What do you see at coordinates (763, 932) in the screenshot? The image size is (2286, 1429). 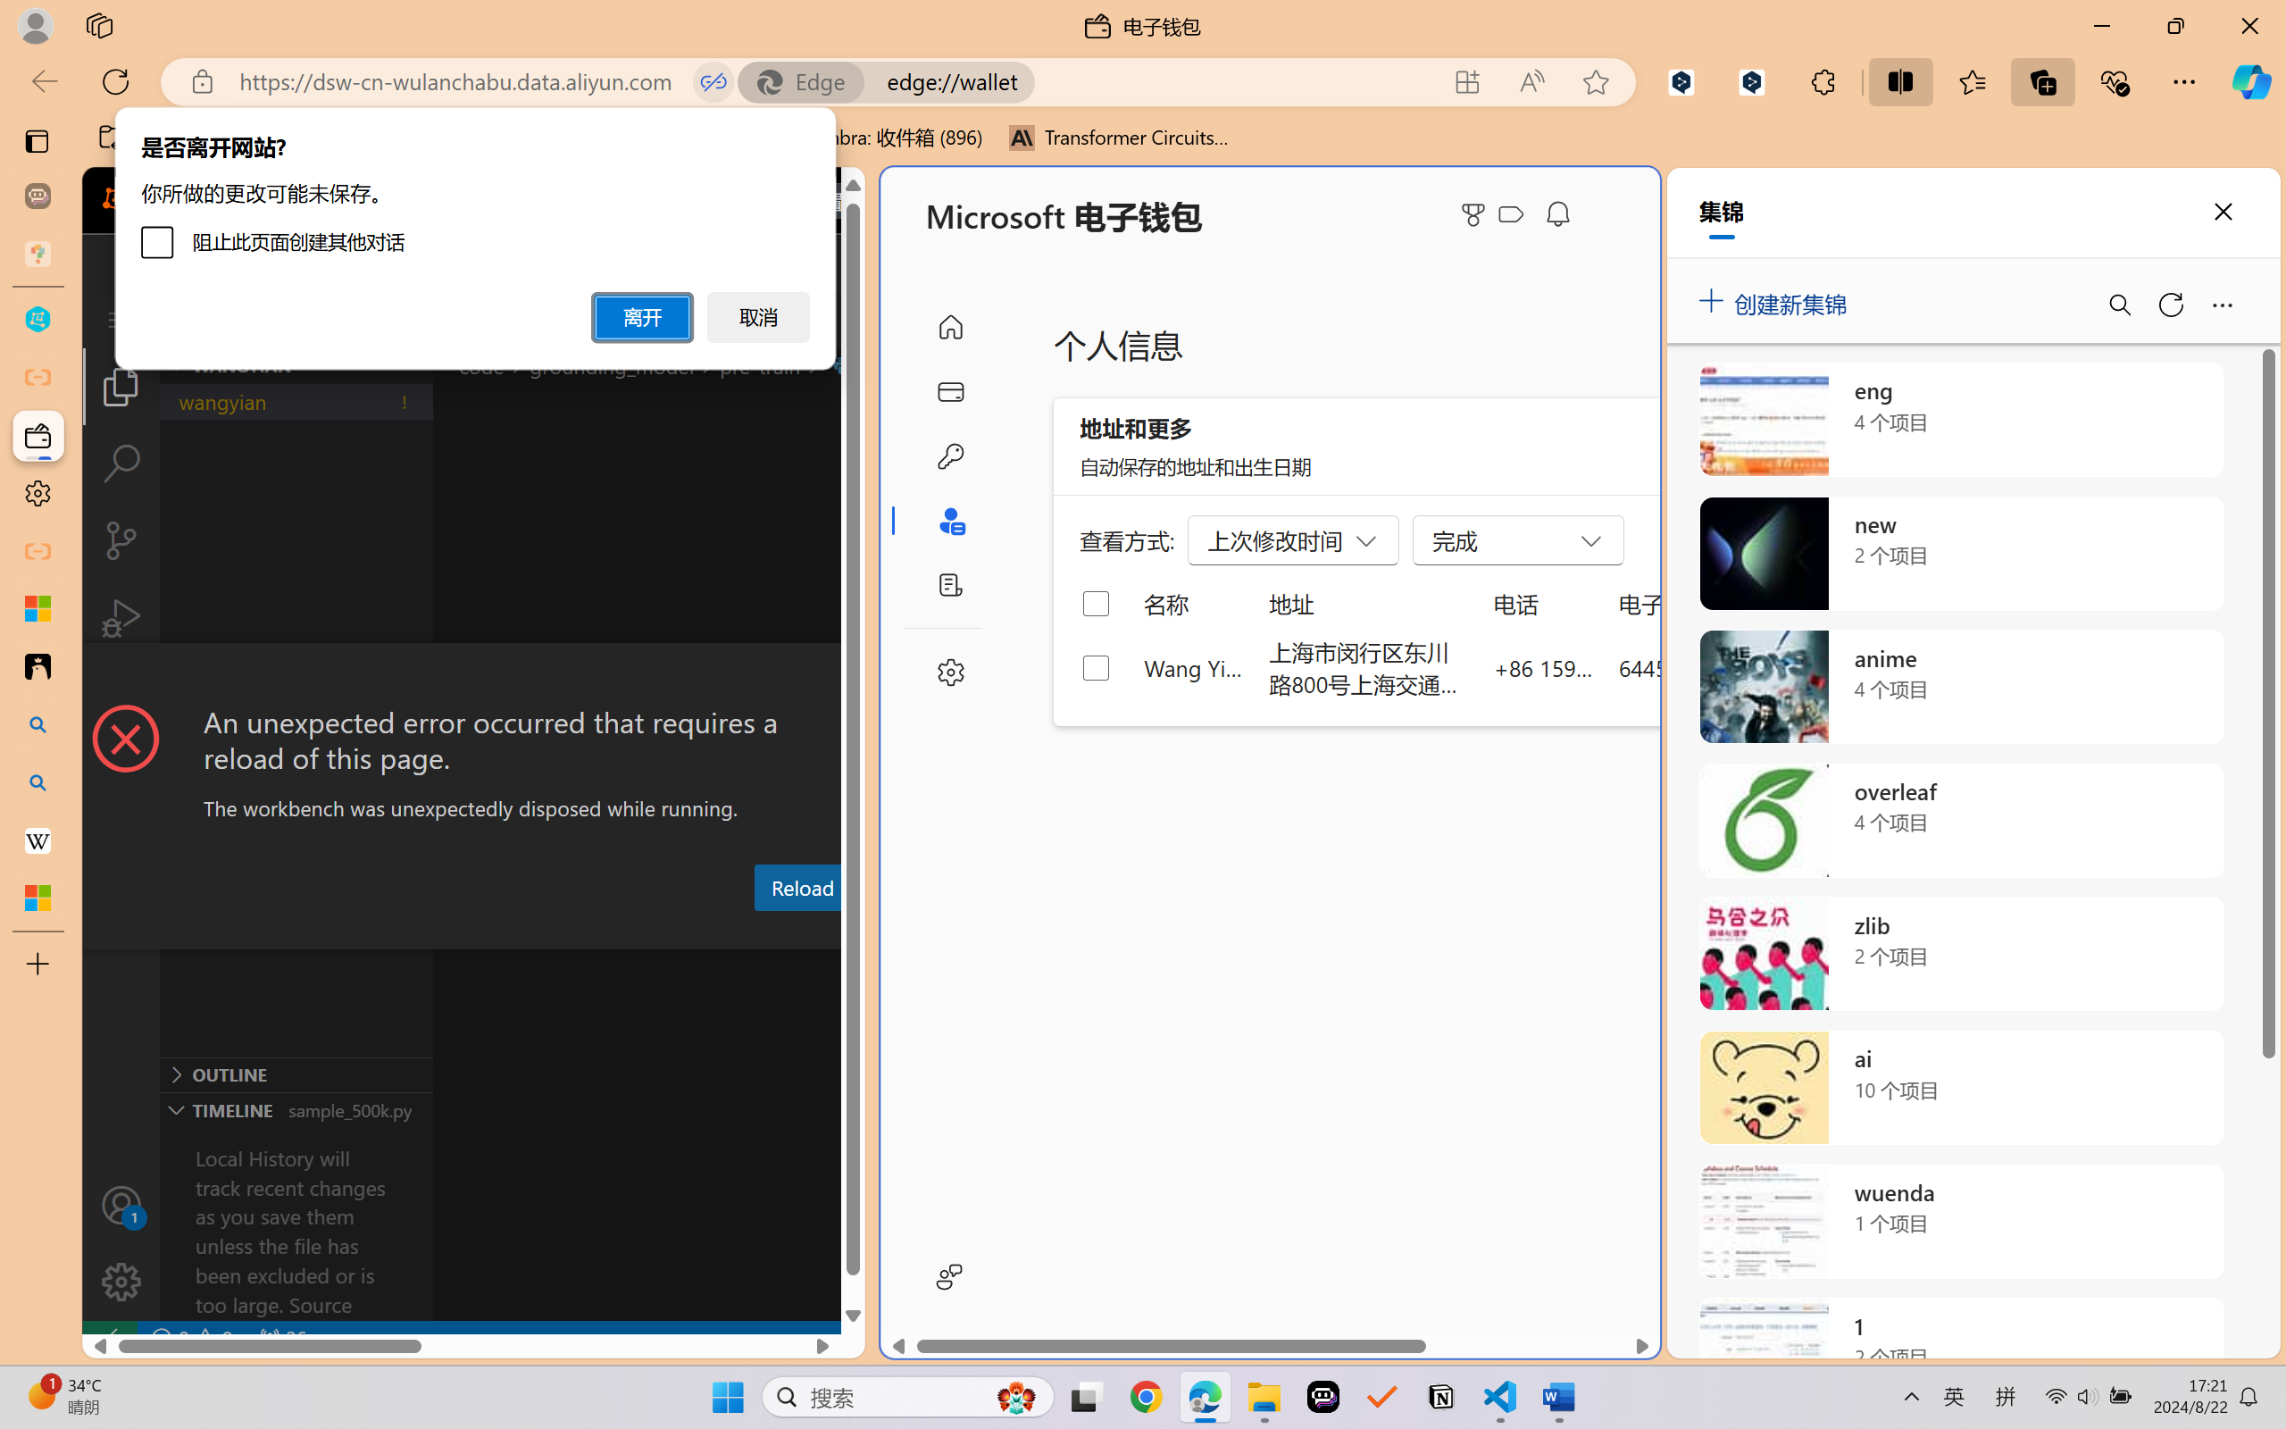 I see `Debug Console (Ctrl+Shift+Y)` at bounding box center [763, 932].